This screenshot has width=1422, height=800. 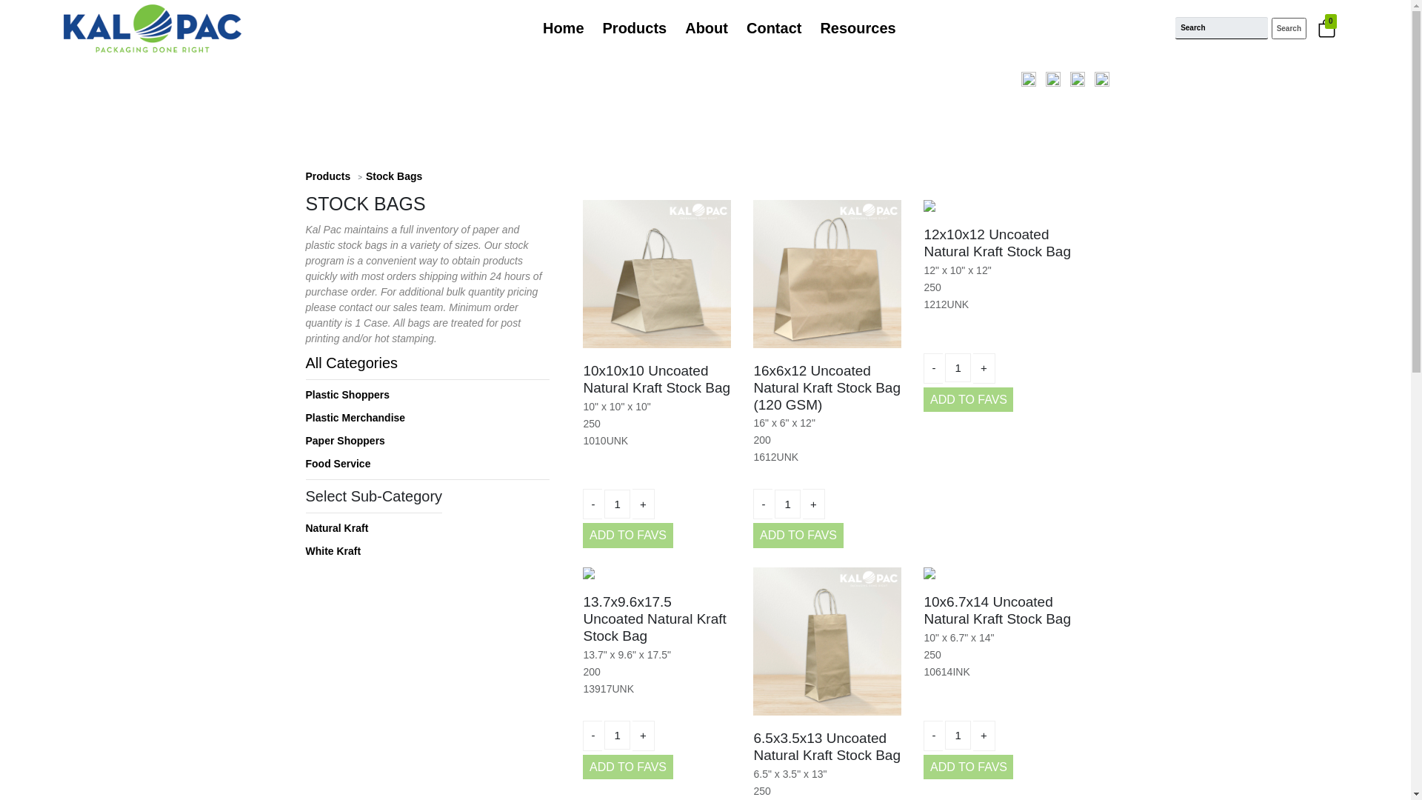 I want to click on ADD TO FAVS, so click(x=967, y=400).